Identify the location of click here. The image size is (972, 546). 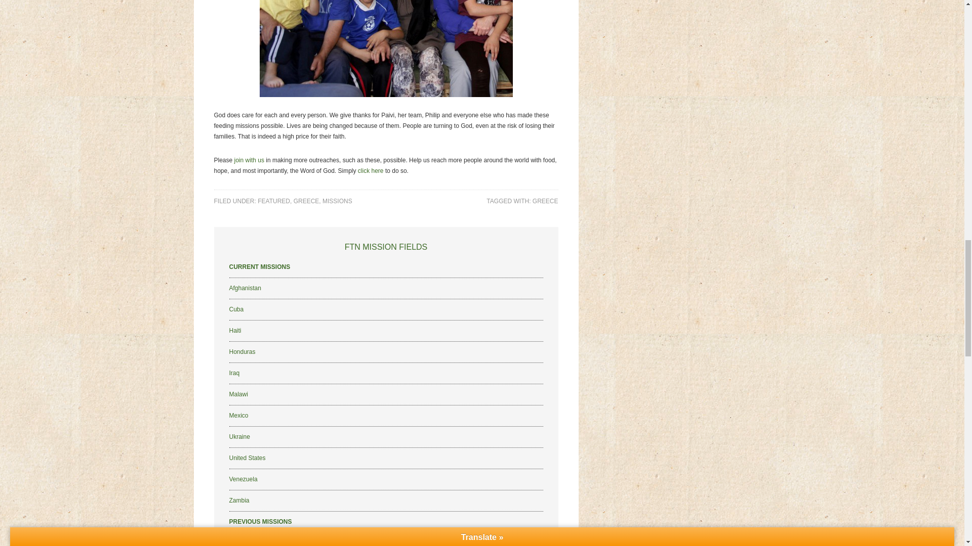
(371, 170).